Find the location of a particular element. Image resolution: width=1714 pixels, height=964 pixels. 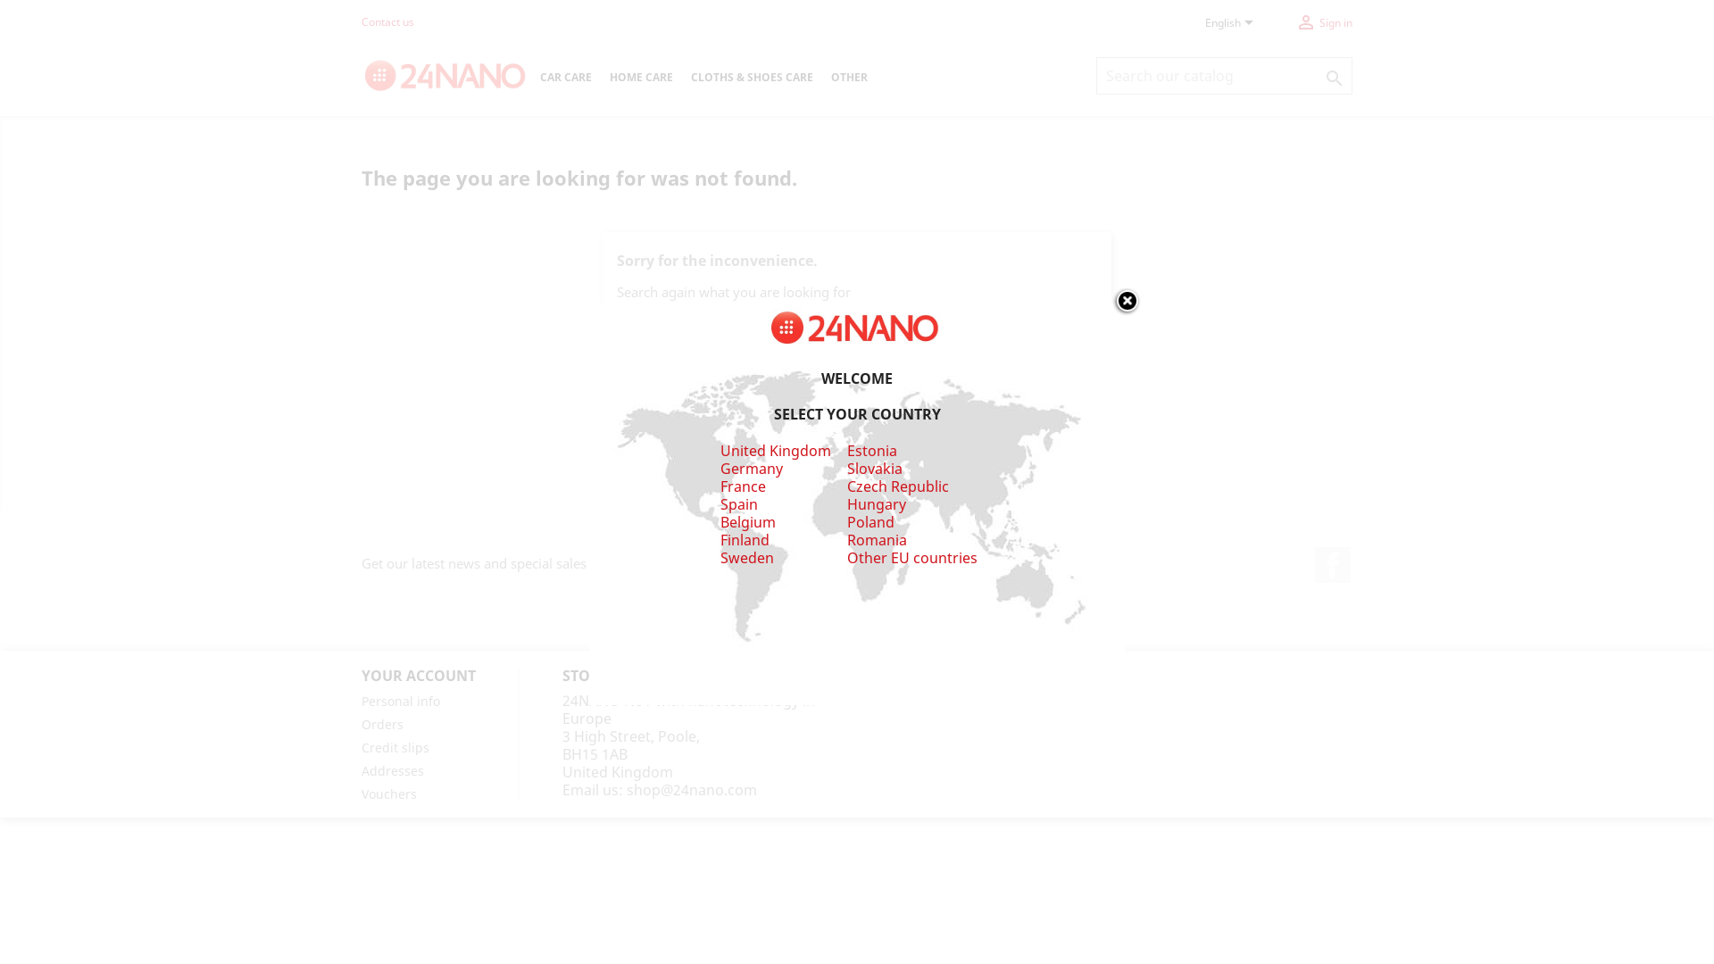

Finland is located at coordinates (745, 540).